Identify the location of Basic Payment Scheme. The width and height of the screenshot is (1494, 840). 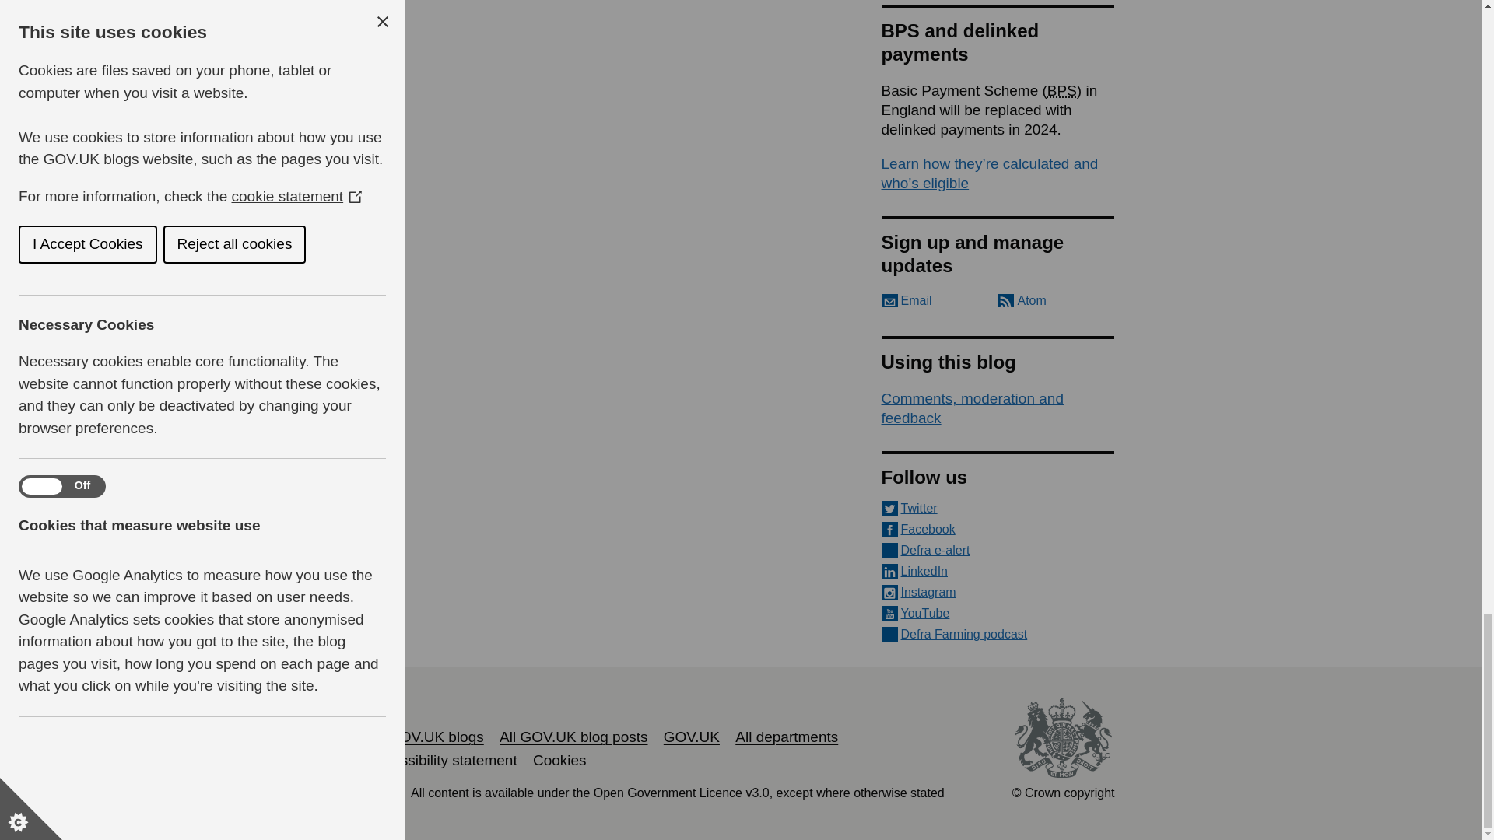
(1061, 90).